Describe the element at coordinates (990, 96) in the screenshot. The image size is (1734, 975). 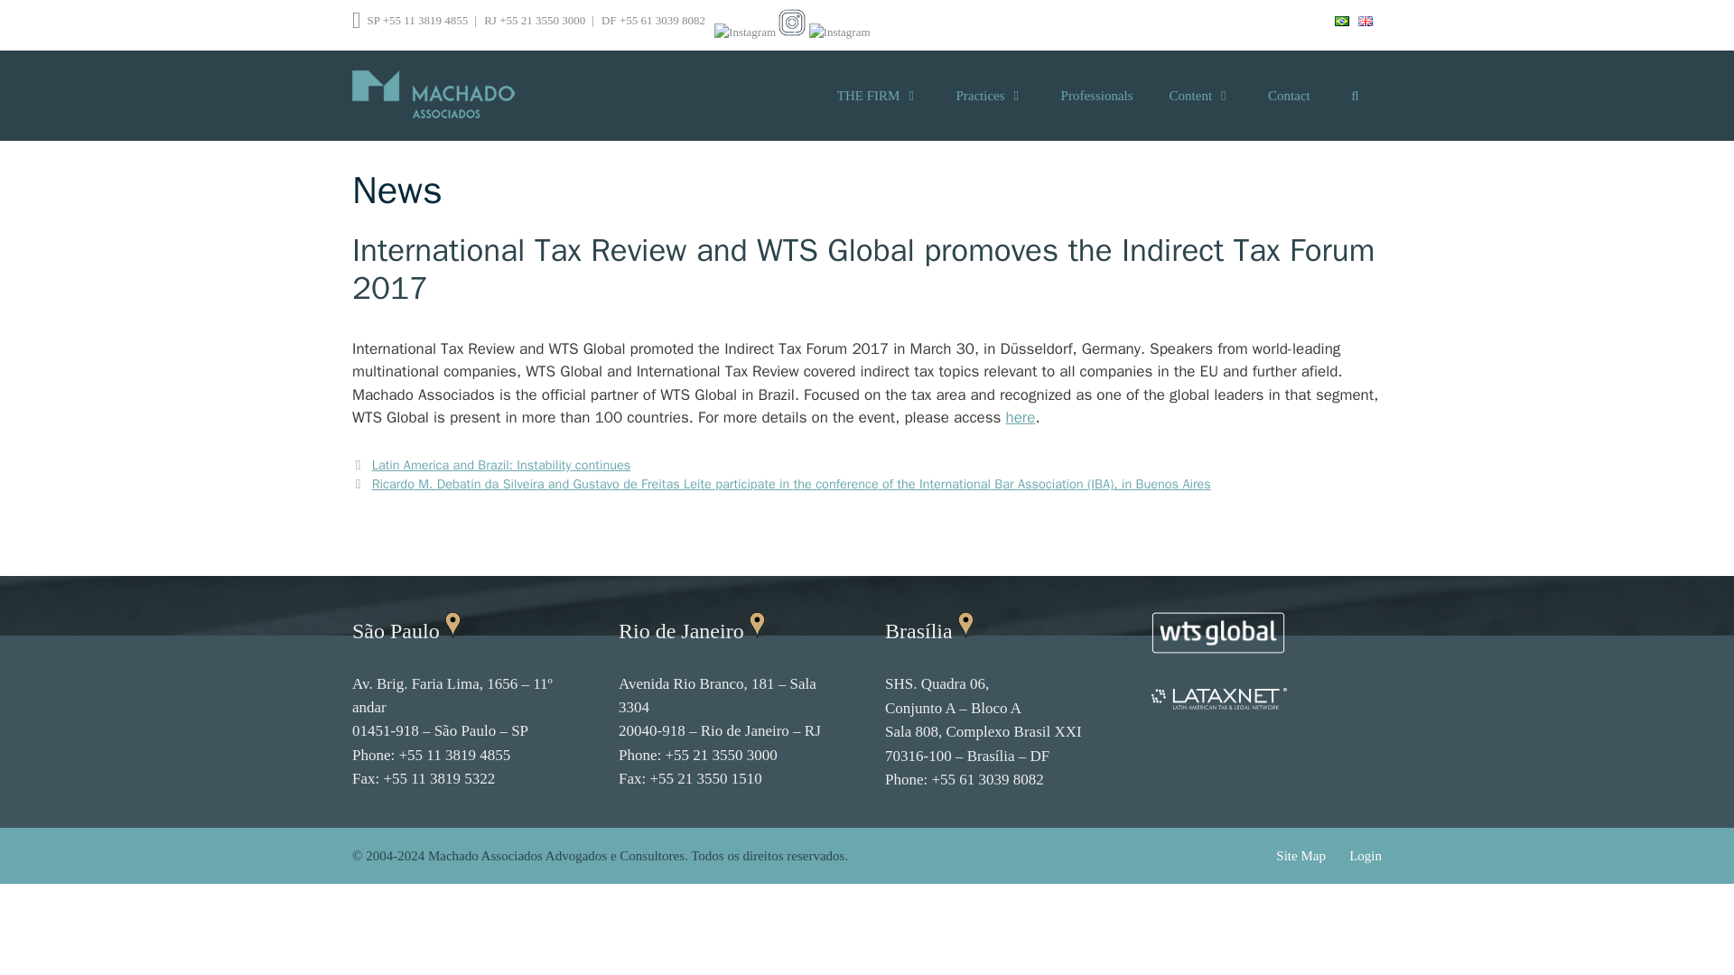
I see `Practices` at that location.